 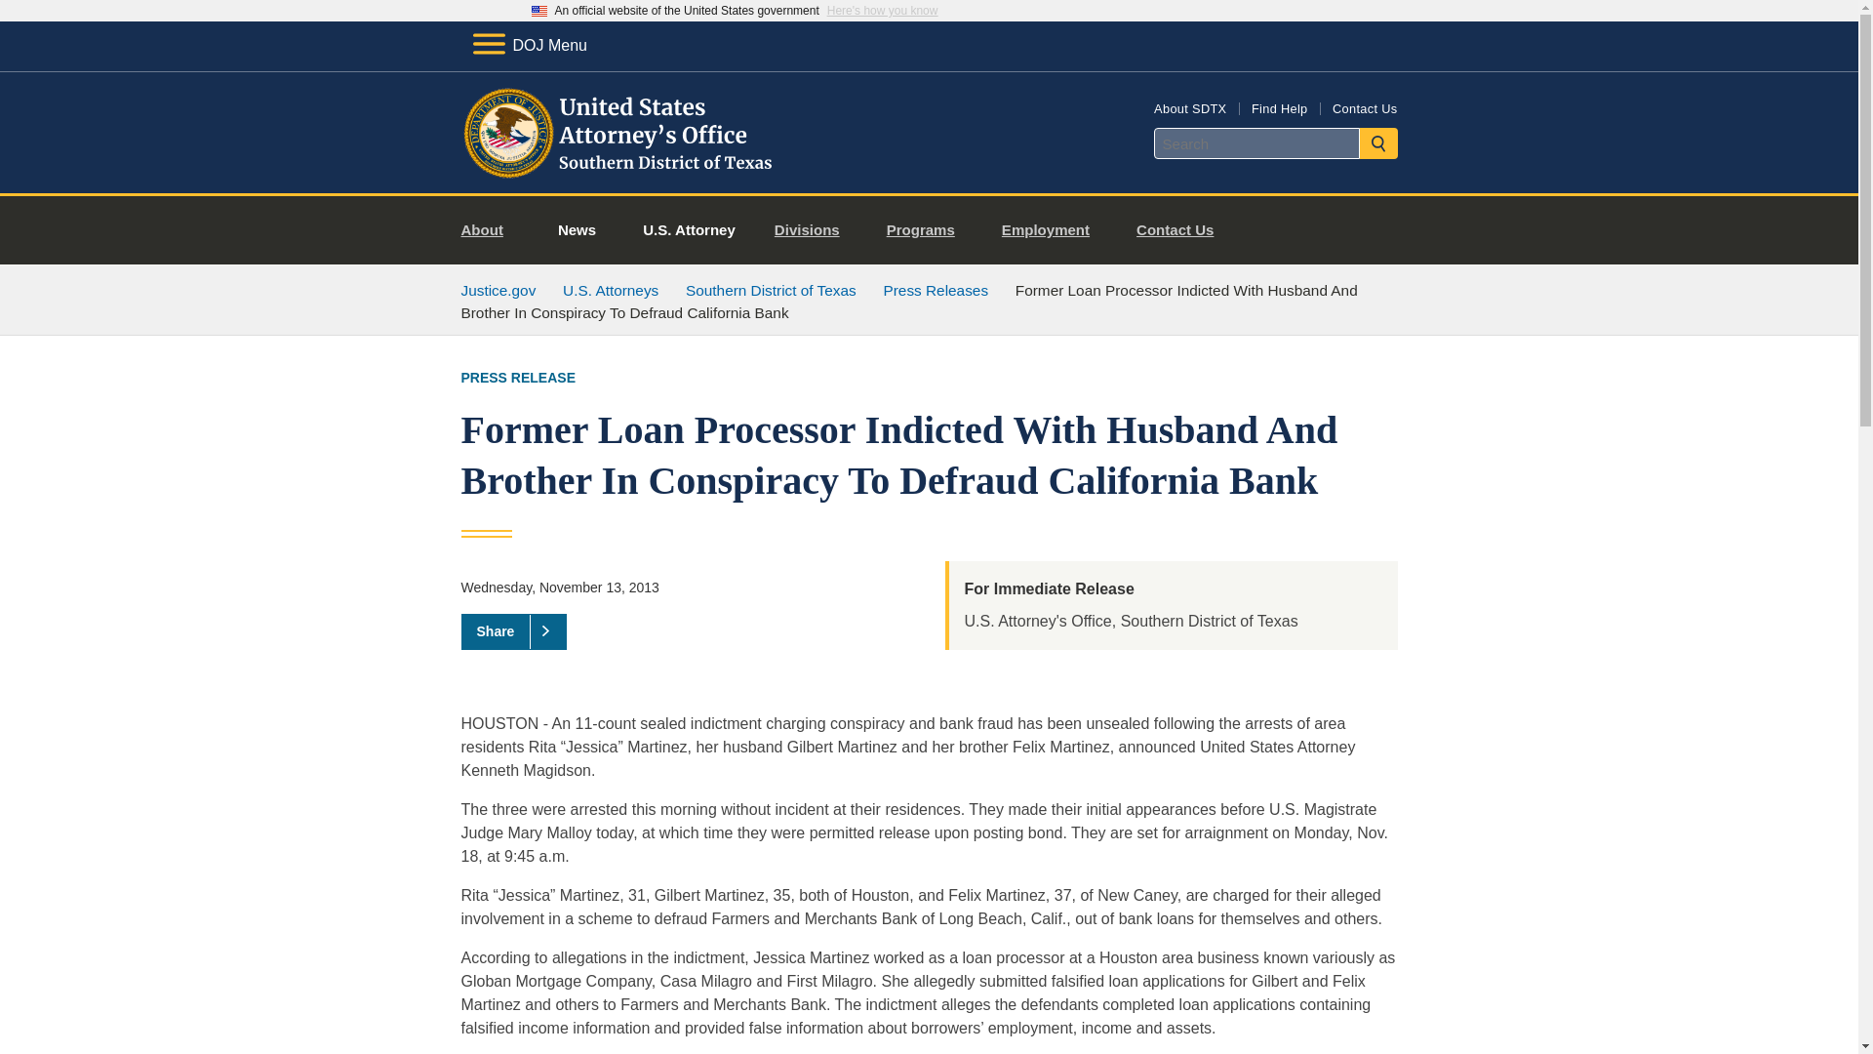 I want to click on U.S. Attorney, so click(x=689, y=230).